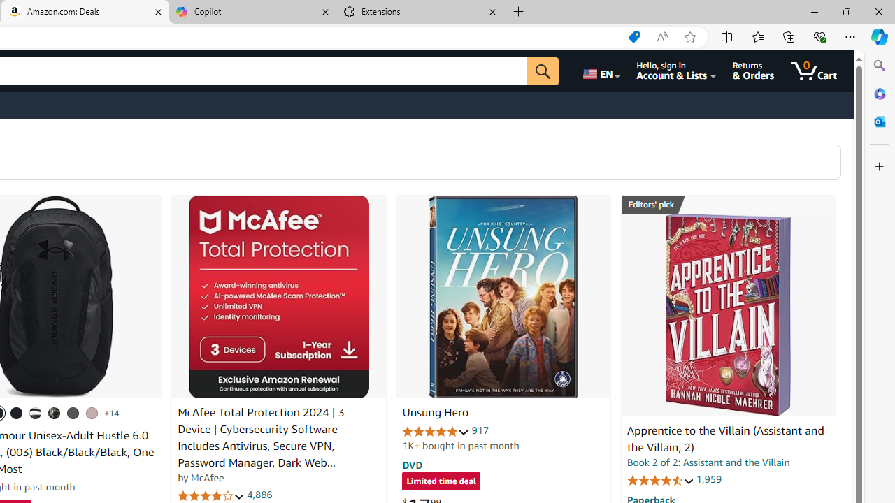 The height and width of the screenshot is (503, 895). I want to click on Choose a language for shopping., so click(600, 71).